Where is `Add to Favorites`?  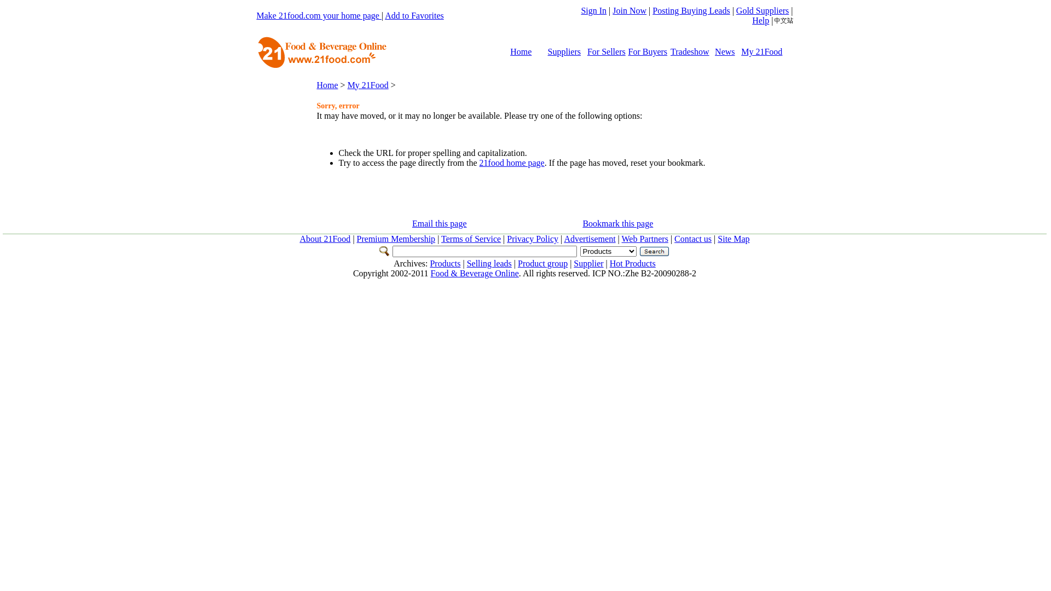
Add to Favorites is located at coordinates (414, 15).